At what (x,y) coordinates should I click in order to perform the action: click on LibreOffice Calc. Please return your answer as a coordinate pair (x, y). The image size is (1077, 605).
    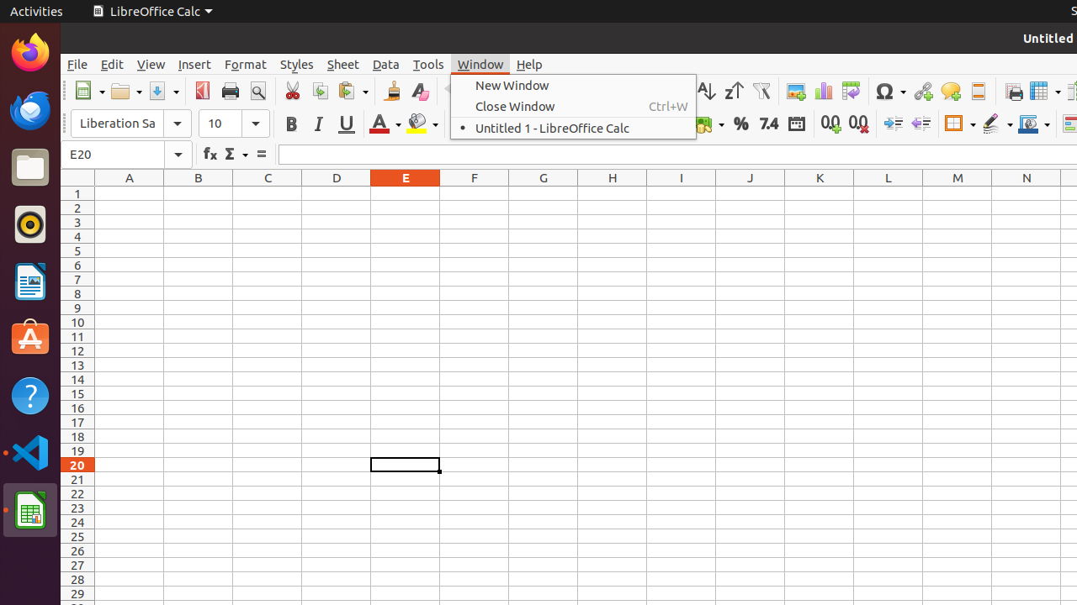
    Looking at the image, I should click on (152, 12).